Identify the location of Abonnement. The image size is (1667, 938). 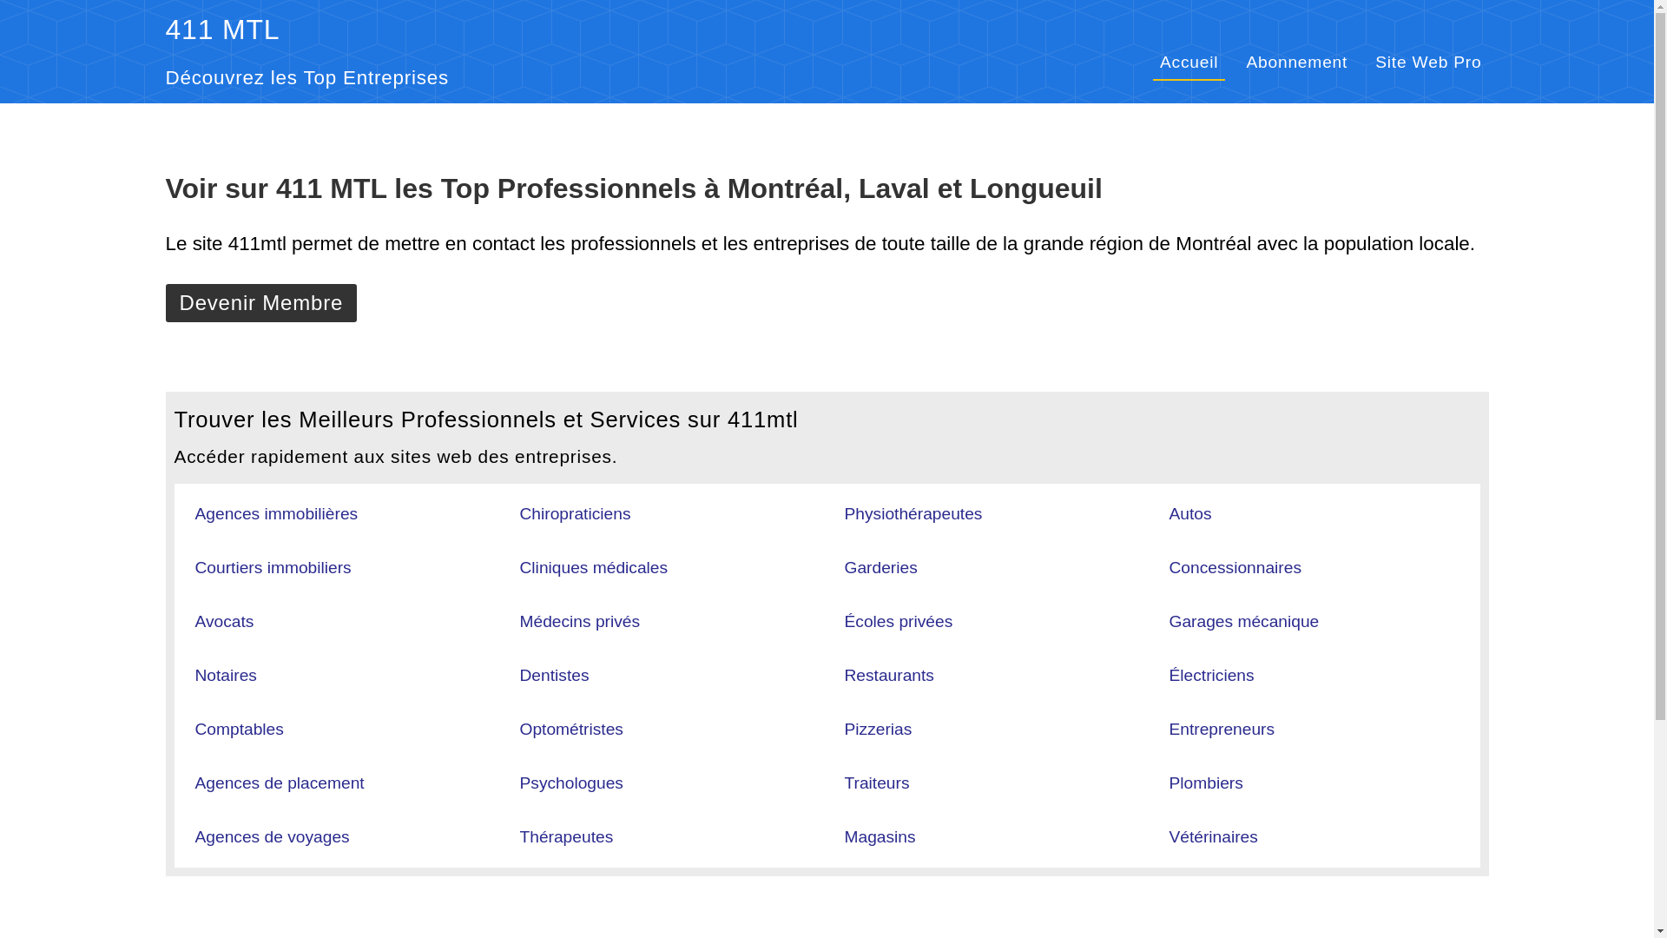
(1297, 63).